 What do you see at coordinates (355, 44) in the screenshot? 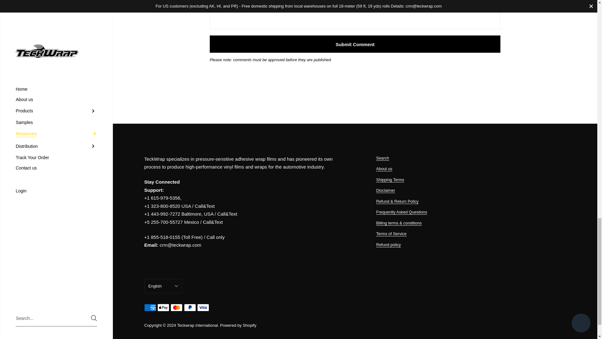
I see `Submit Comment` at bounding box center [355, 44].